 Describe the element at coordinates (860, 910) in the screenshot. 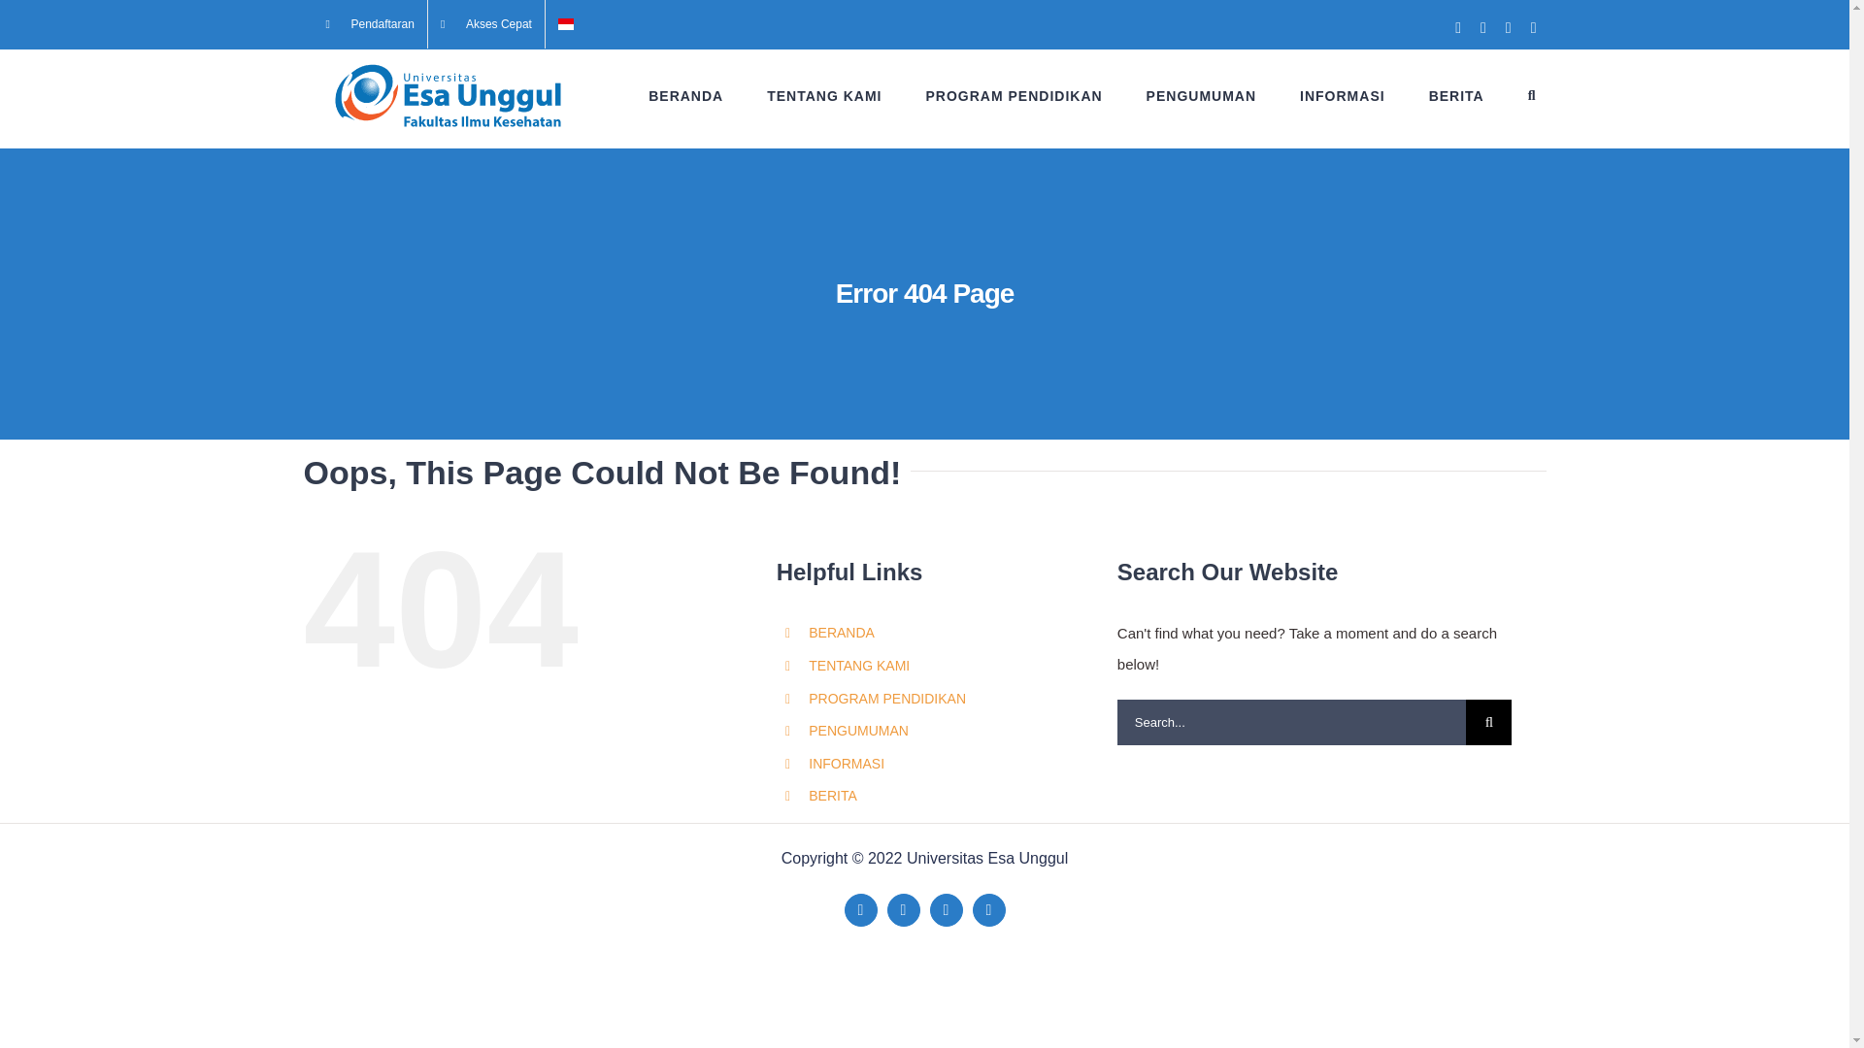

I see `Facebook` at that location.